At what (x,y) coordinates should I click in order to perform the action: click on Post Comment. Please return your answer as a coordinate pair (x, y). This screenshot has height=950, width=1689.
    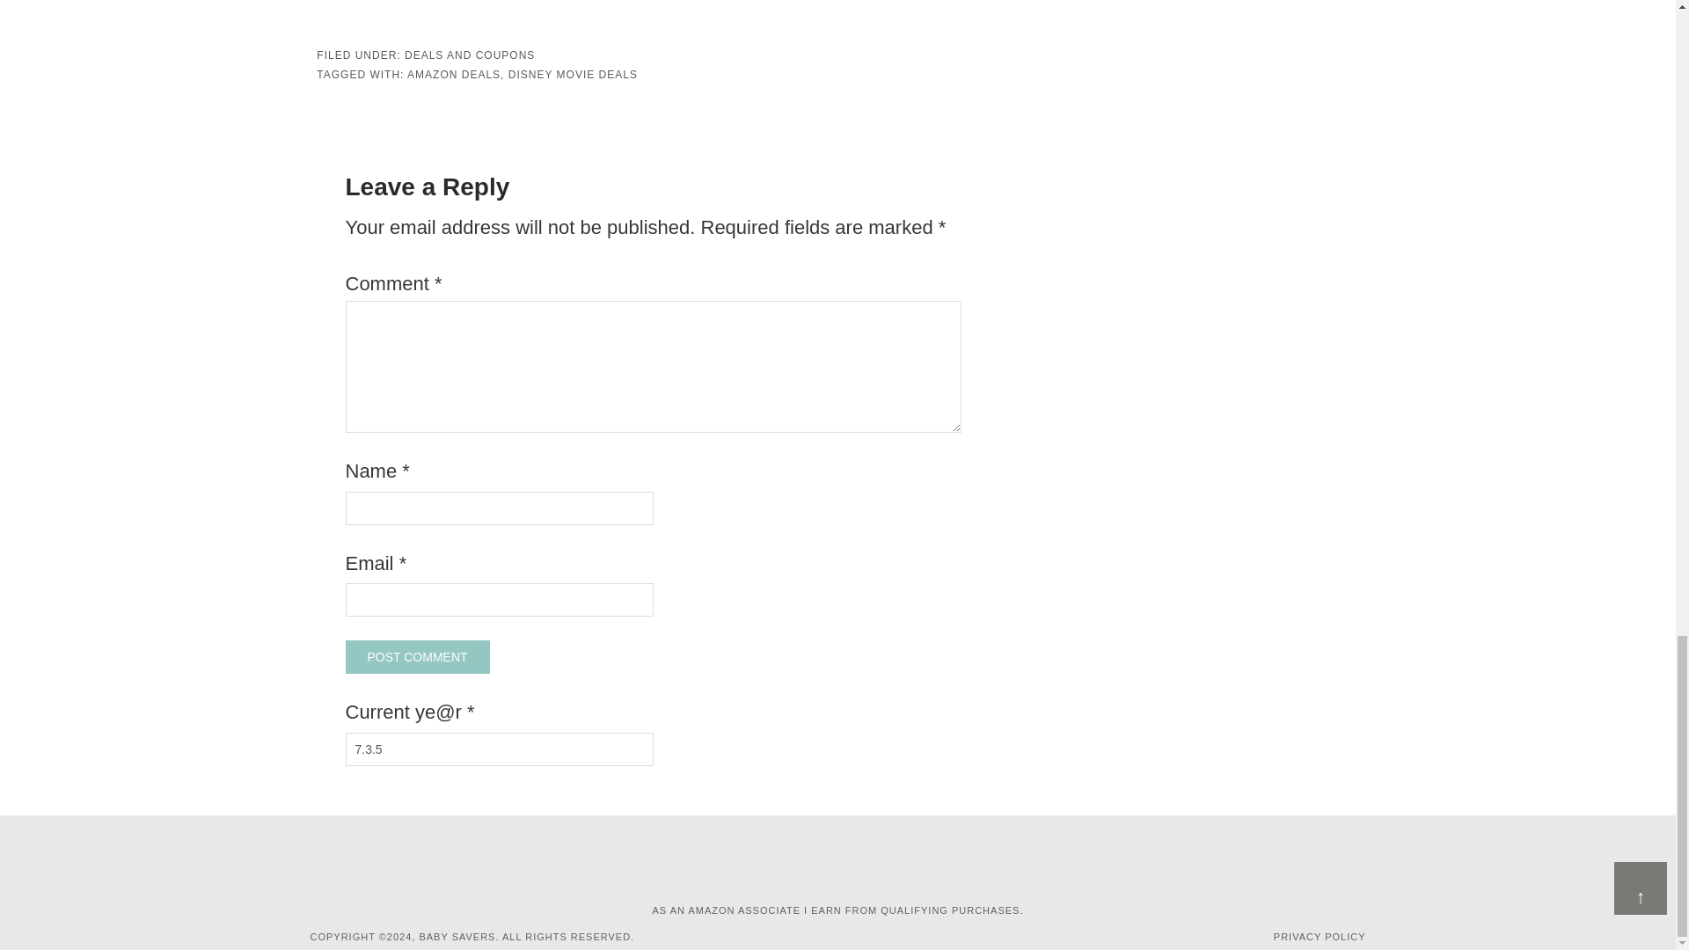
    Looking at the image, I should click on (417, 656).